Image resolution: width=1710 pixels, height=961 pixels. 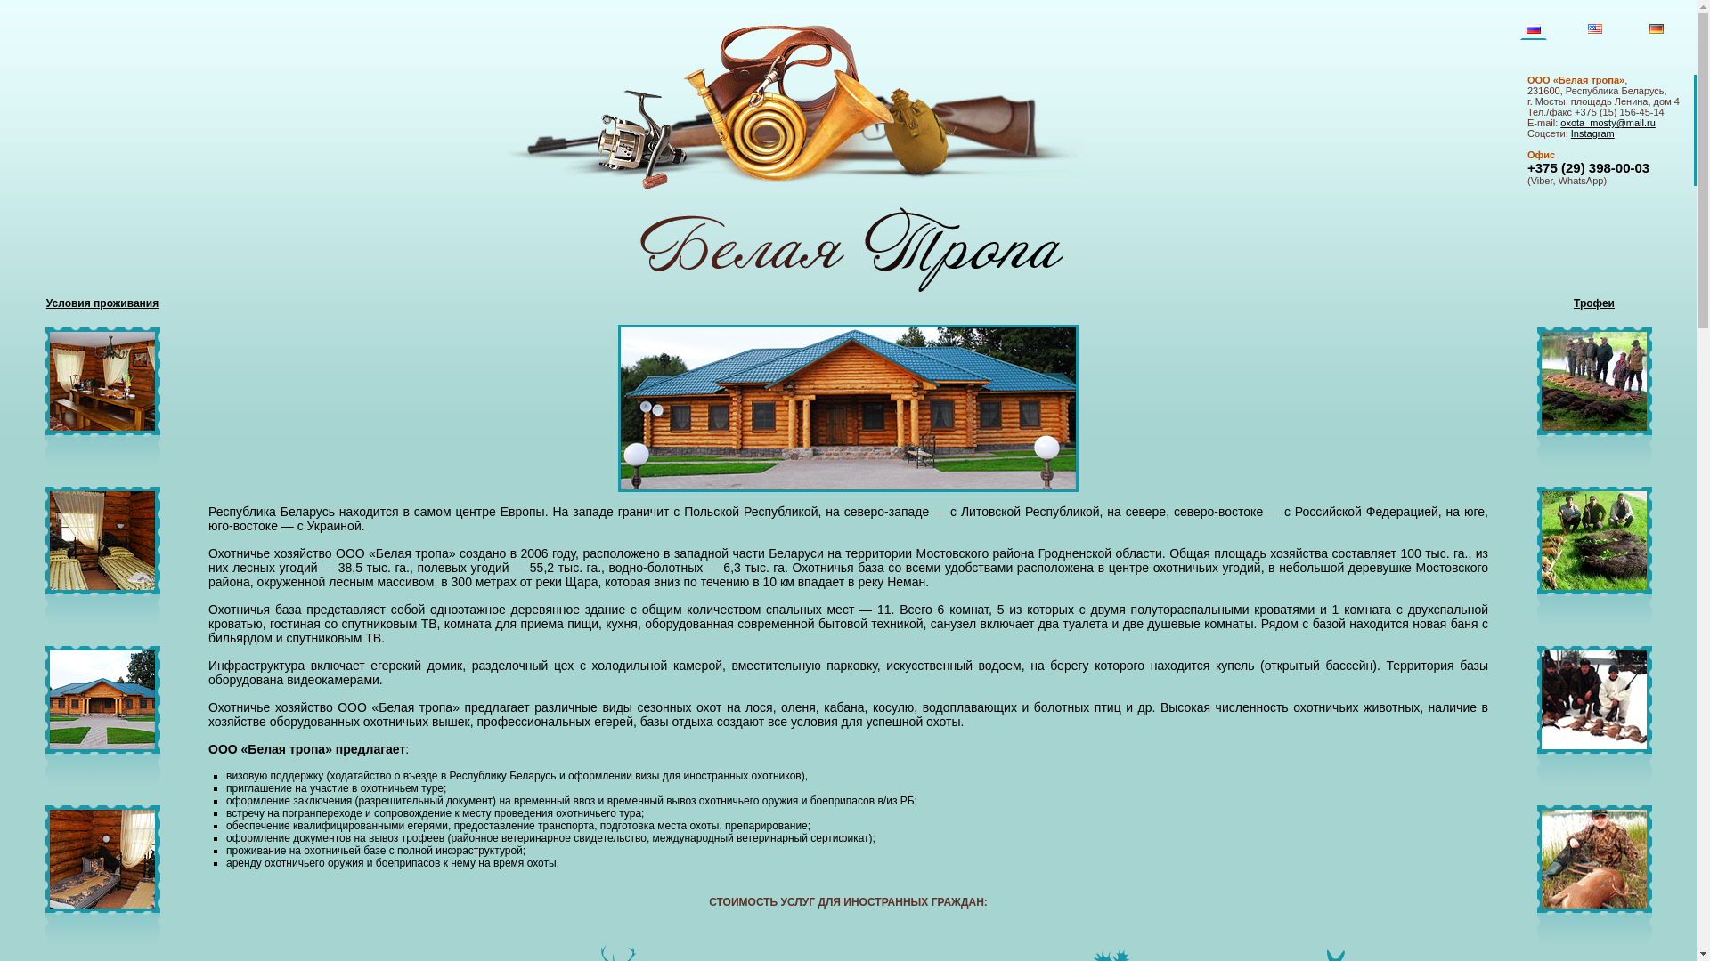 I want to click on +375 (29) 398-00-03, so click(x=1589, y=167).